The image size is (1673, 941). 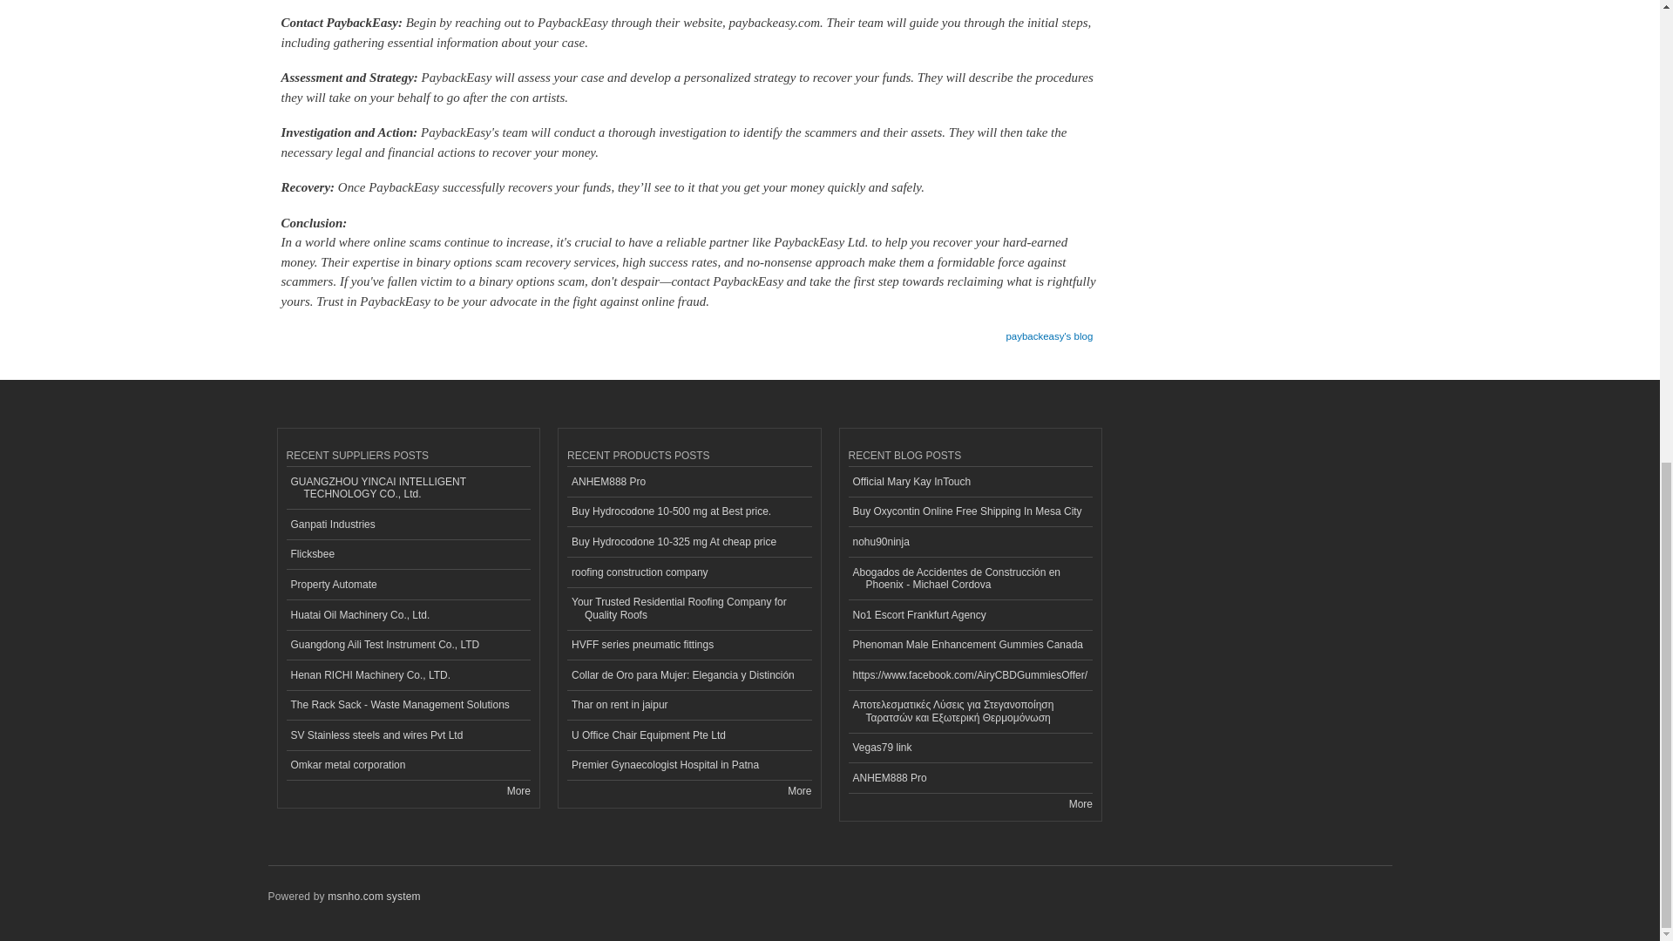 What do you see at coordinates (688, 609) in the screenshot?
I see `Your Trusted Residential Roofing Company for Quality Roofs` at bounding box center [688, 609].